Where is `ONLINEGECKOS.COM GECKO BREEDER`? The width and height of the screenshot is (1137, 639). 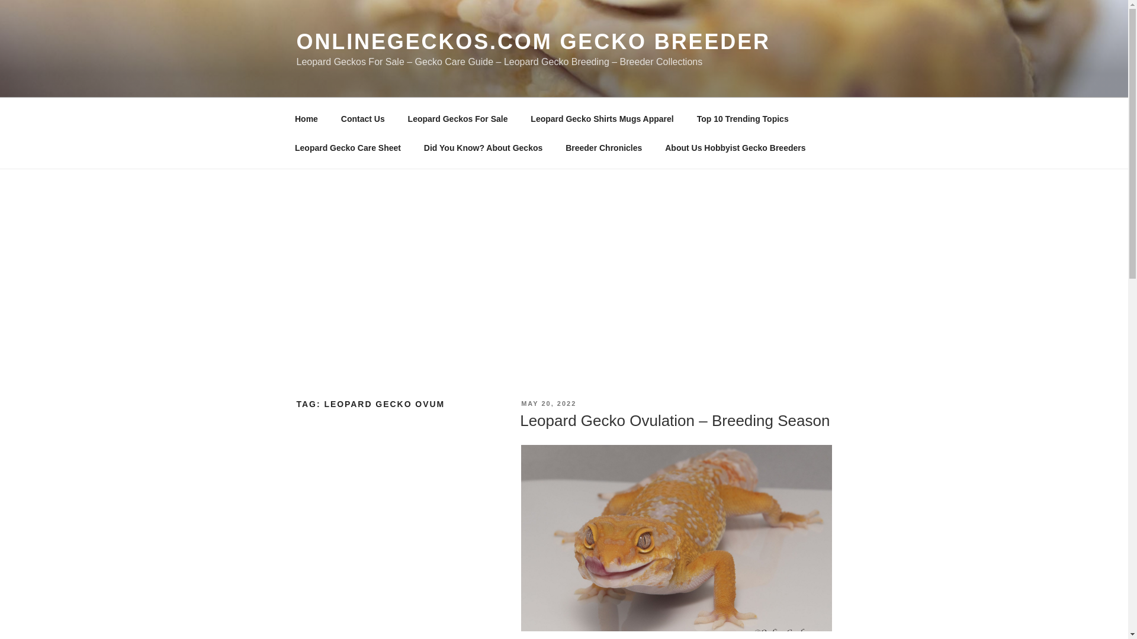 ONLINEGECKOS.COM GECKO BREEDER is located at coordinates (532, 41).